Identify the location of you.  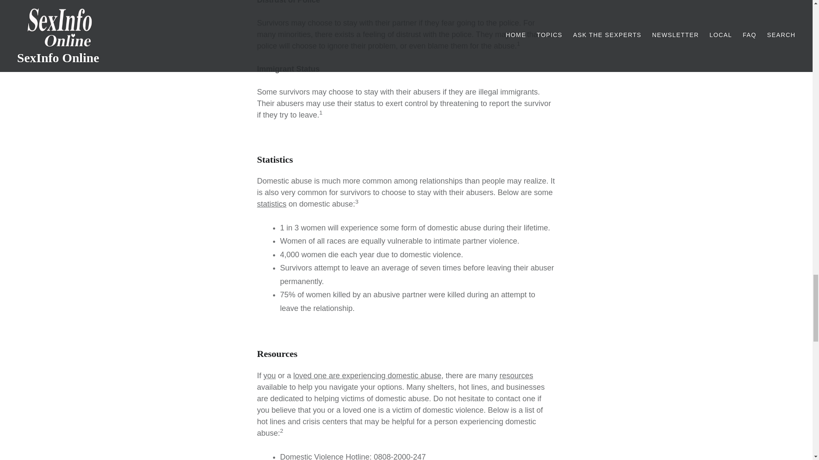
(270, 376).